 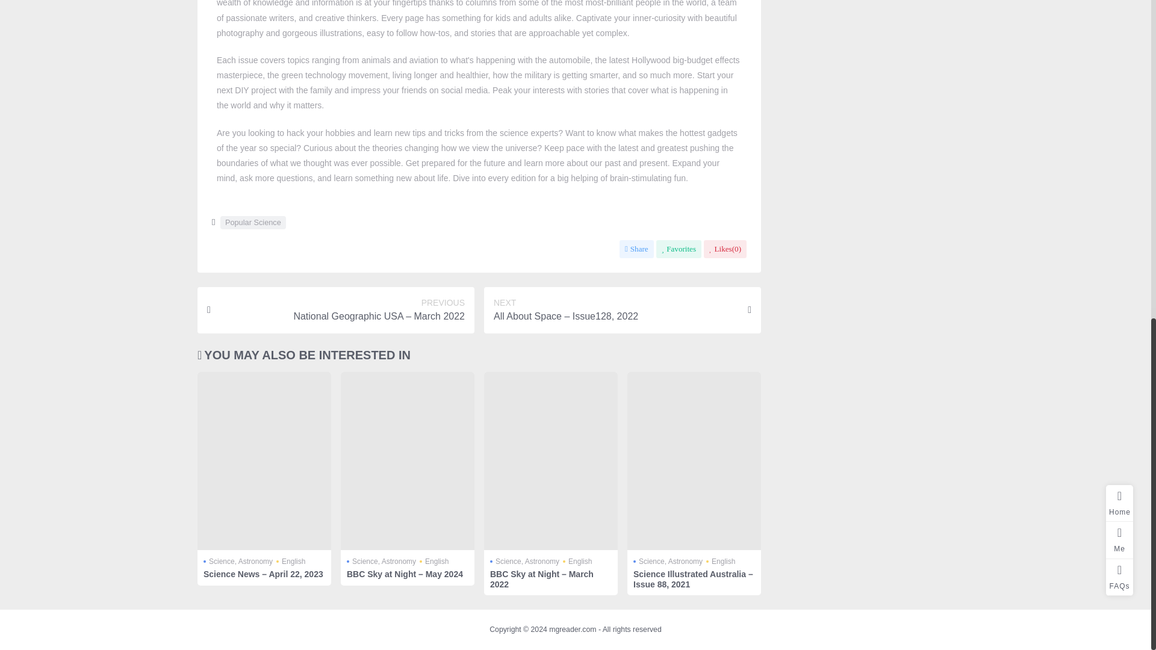 I want to click on Share, so click(x=637, y=249).